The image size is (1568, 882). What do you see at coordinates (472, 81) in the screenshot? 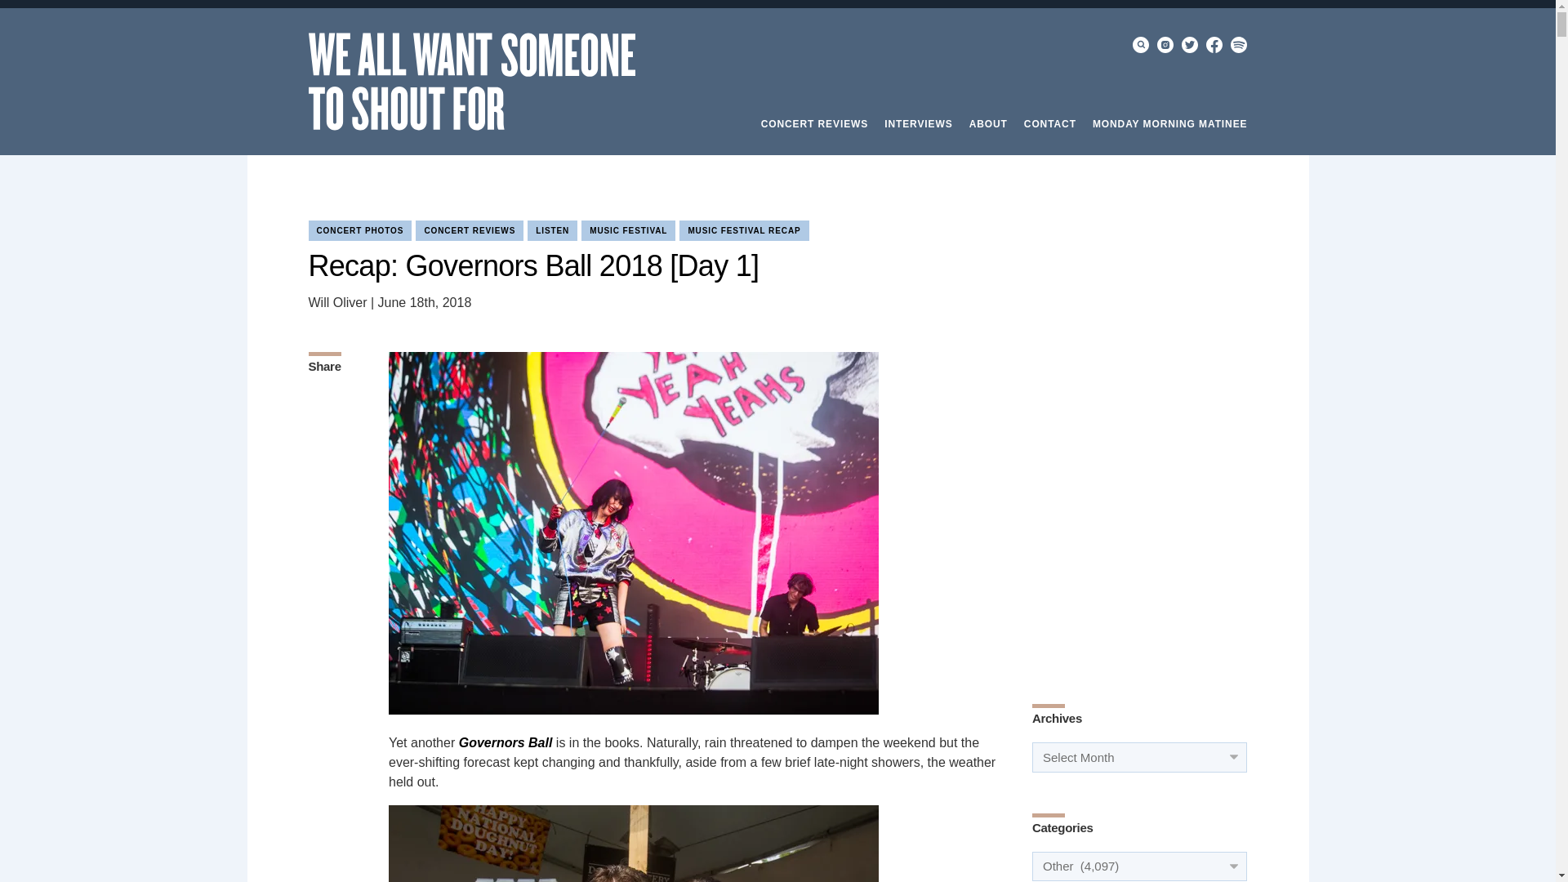
I see `We All Want Someone To Shout For` at bounding box center [472, 81].